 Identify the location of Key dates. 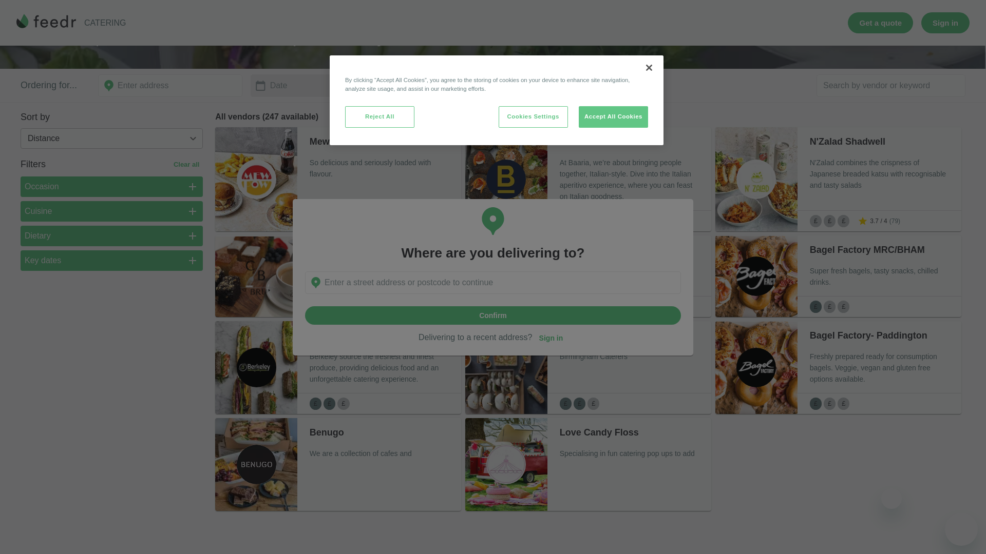
(112, 261).